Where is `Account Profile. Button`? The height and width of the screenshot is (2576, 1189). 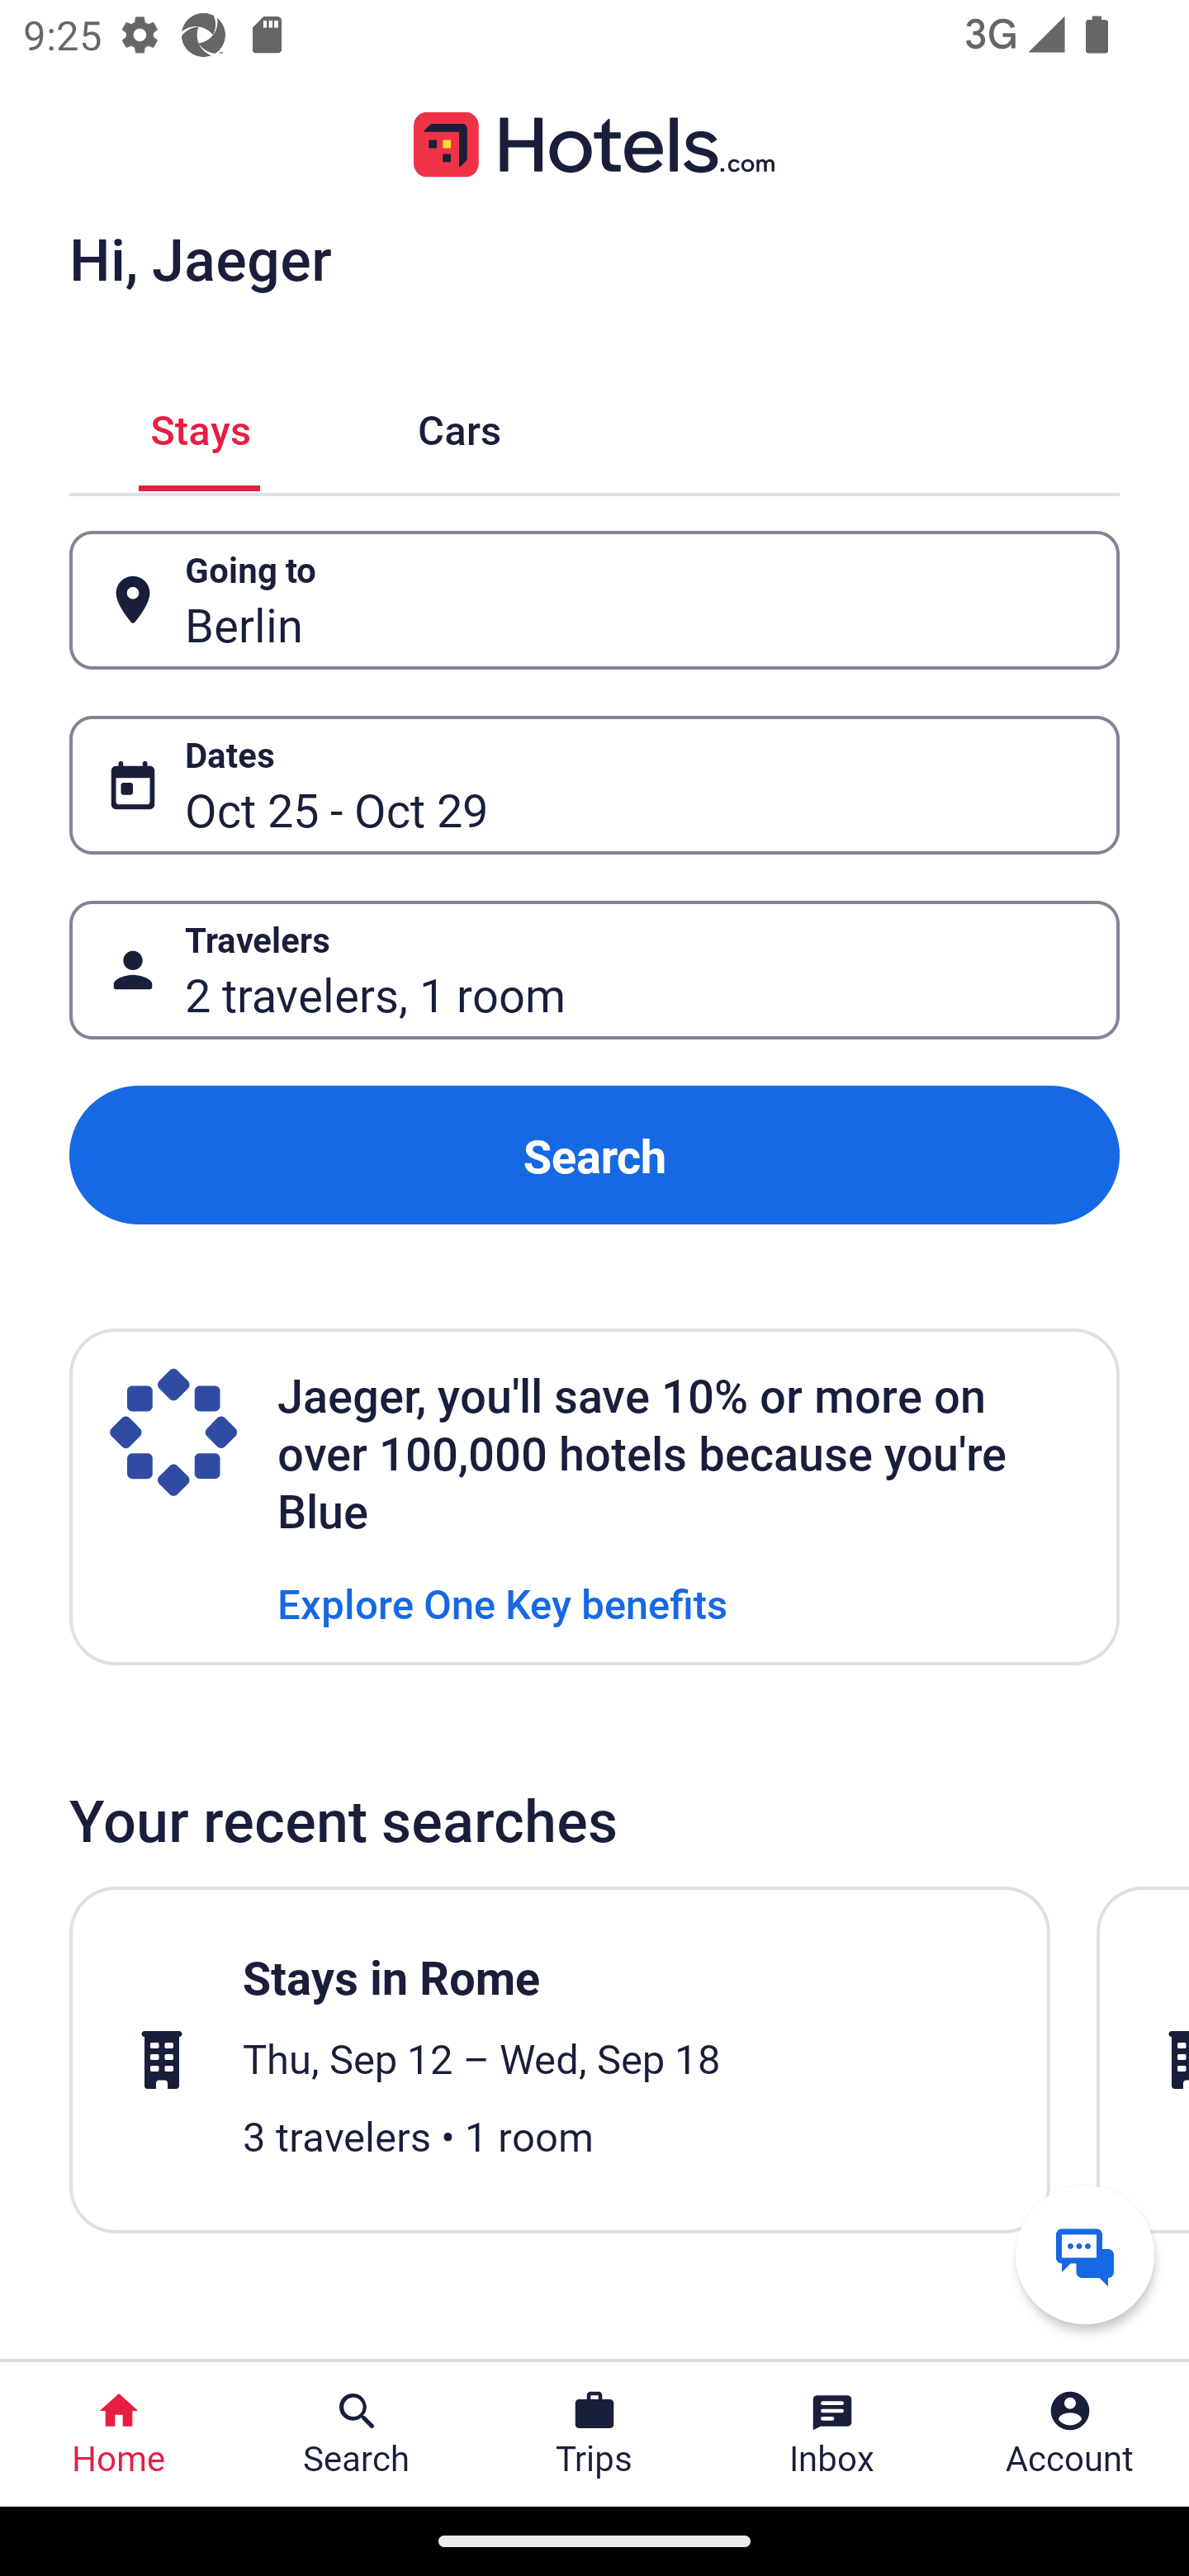
Account Profile. Button is located at coordinates (1070, 2434).